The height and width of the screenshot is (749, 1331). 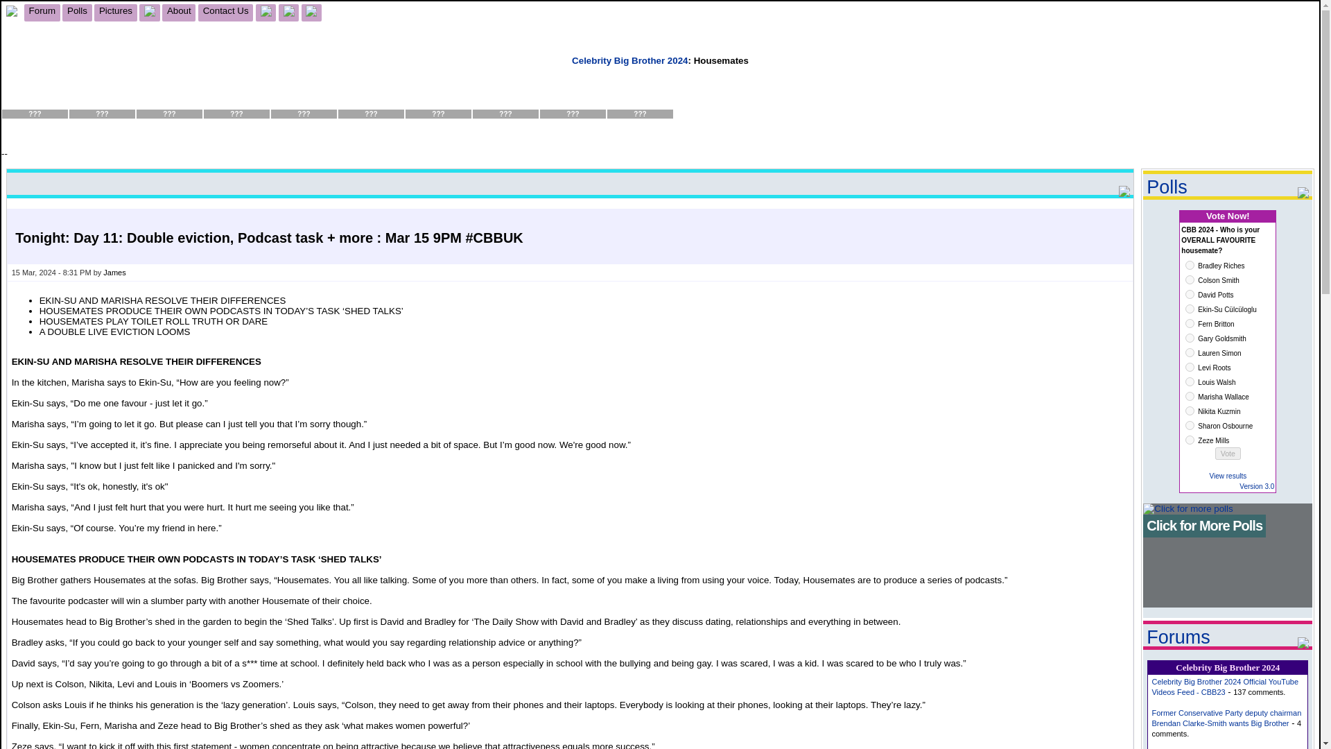 What do you see at coordinates (1190, 366) in the screenshot?
I see `8` at bounding box center [1190, 366].